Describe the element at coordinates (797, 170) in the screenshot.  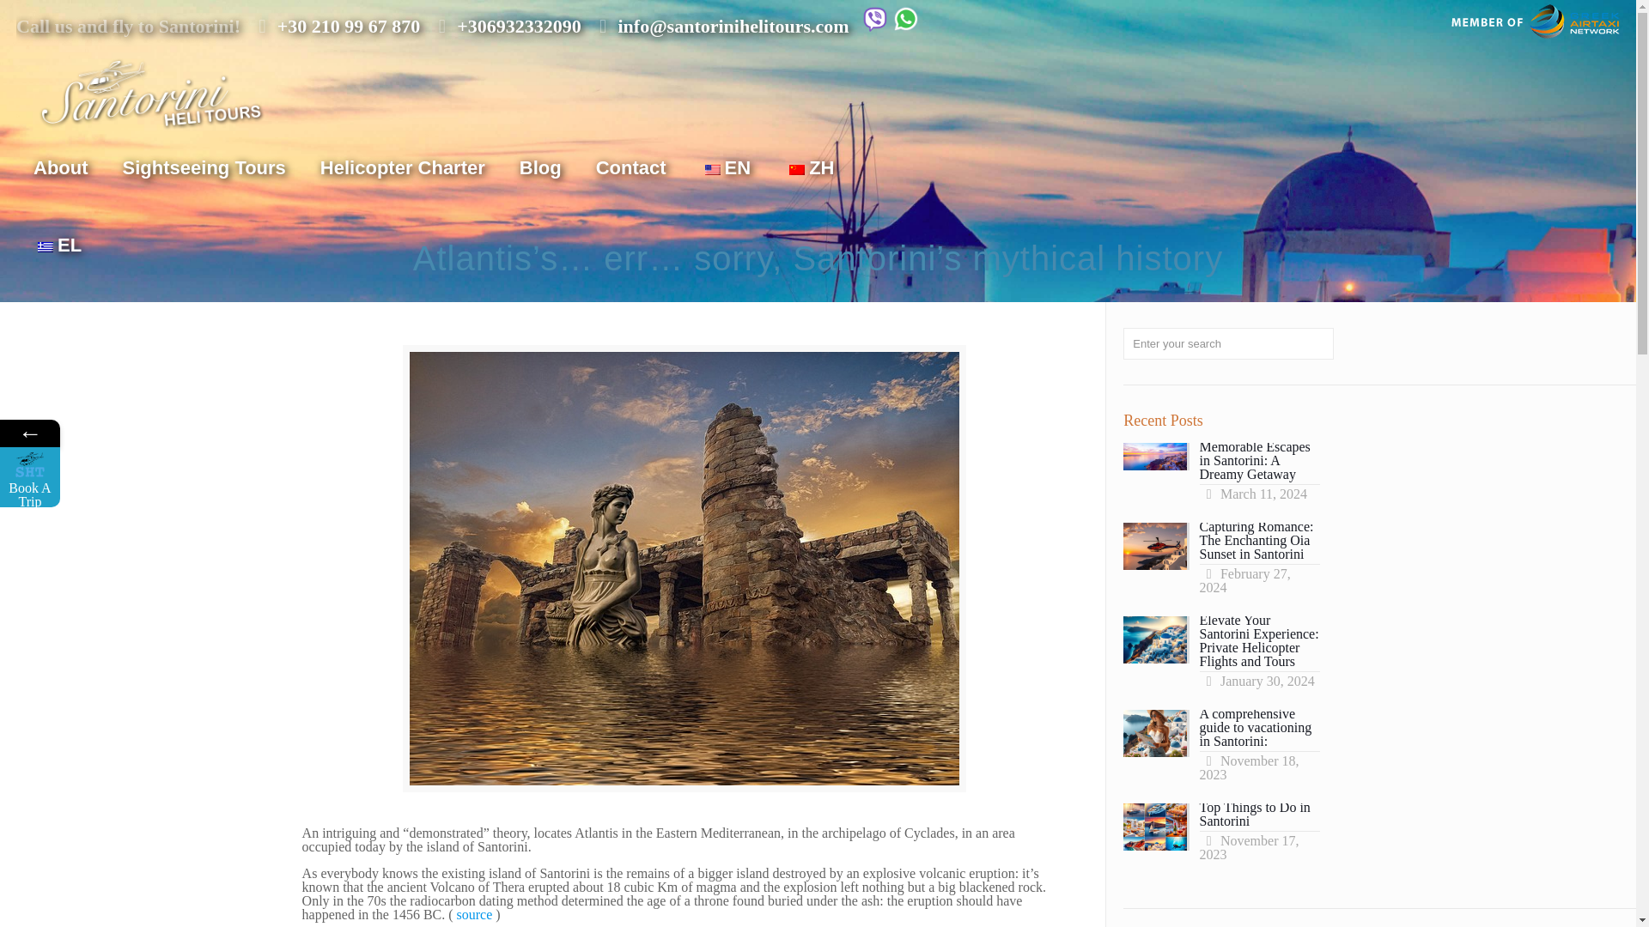
I see `Chinese` at that location.